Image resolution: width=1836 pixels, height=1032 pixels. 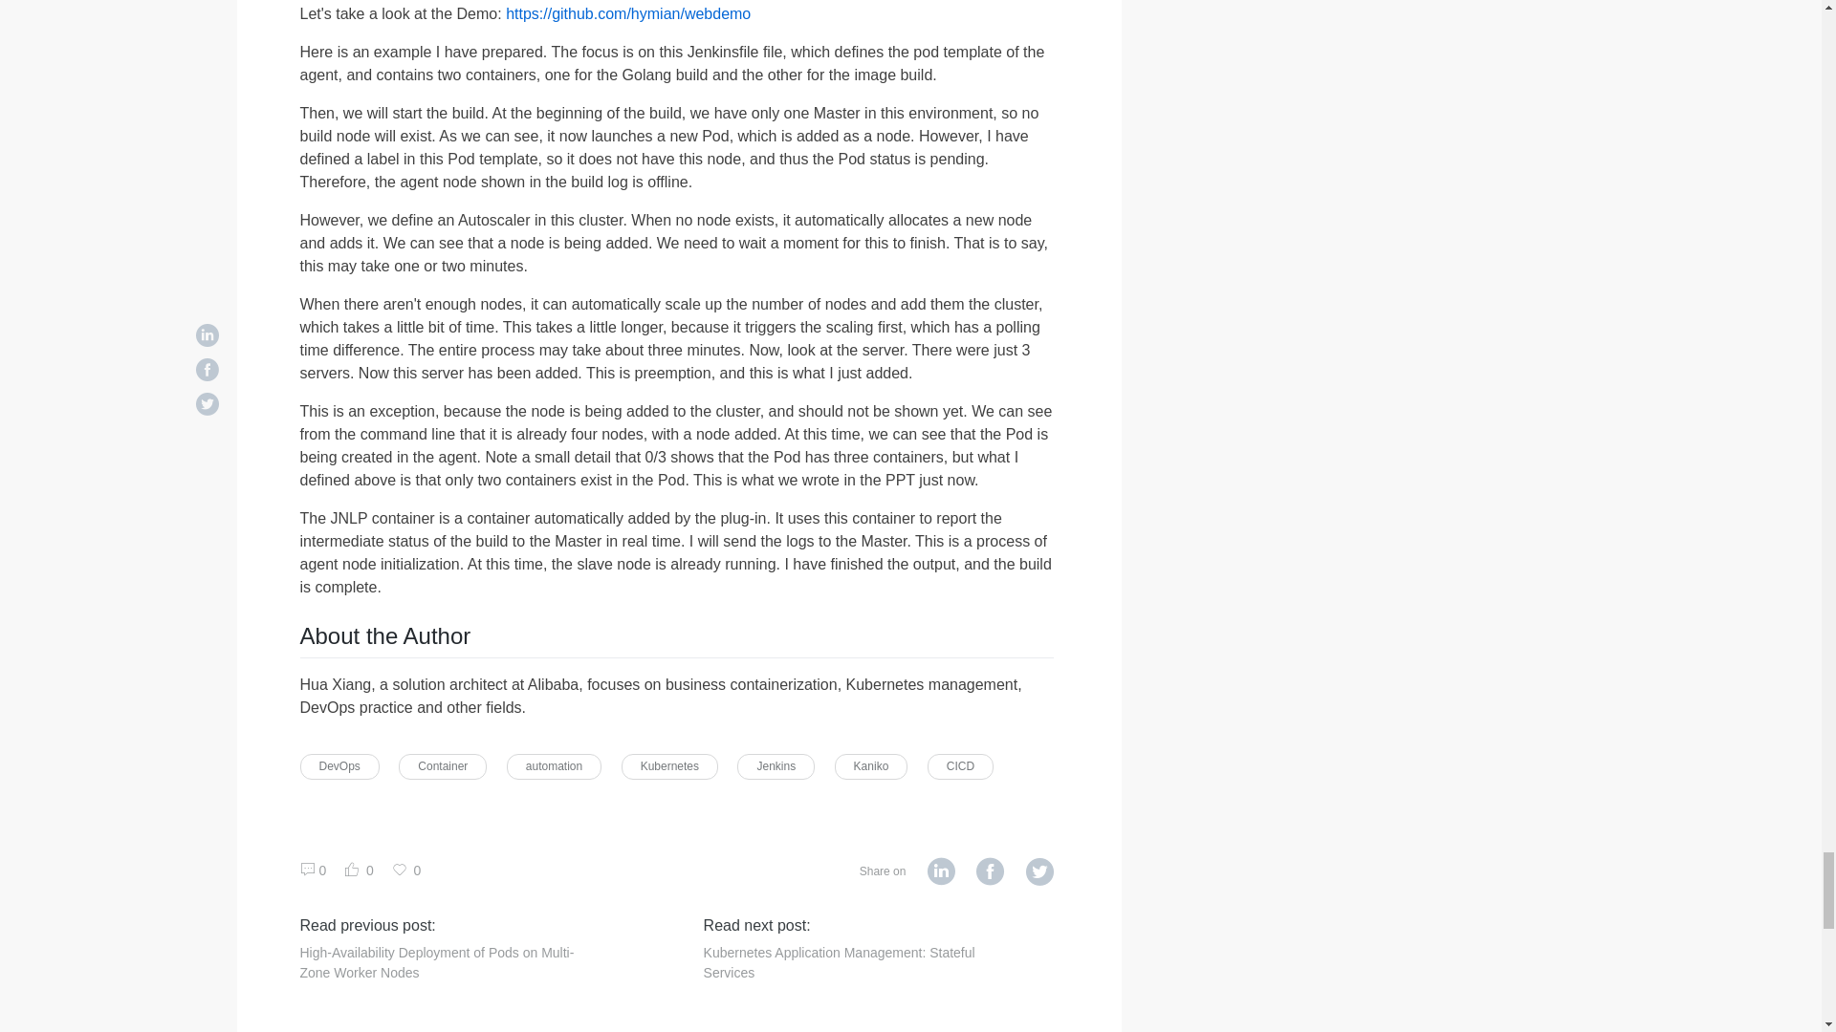 What do you see at coordinates (669, 766) in the screenshot?
I see `Kubernetes` at bounding box center [669, 766].